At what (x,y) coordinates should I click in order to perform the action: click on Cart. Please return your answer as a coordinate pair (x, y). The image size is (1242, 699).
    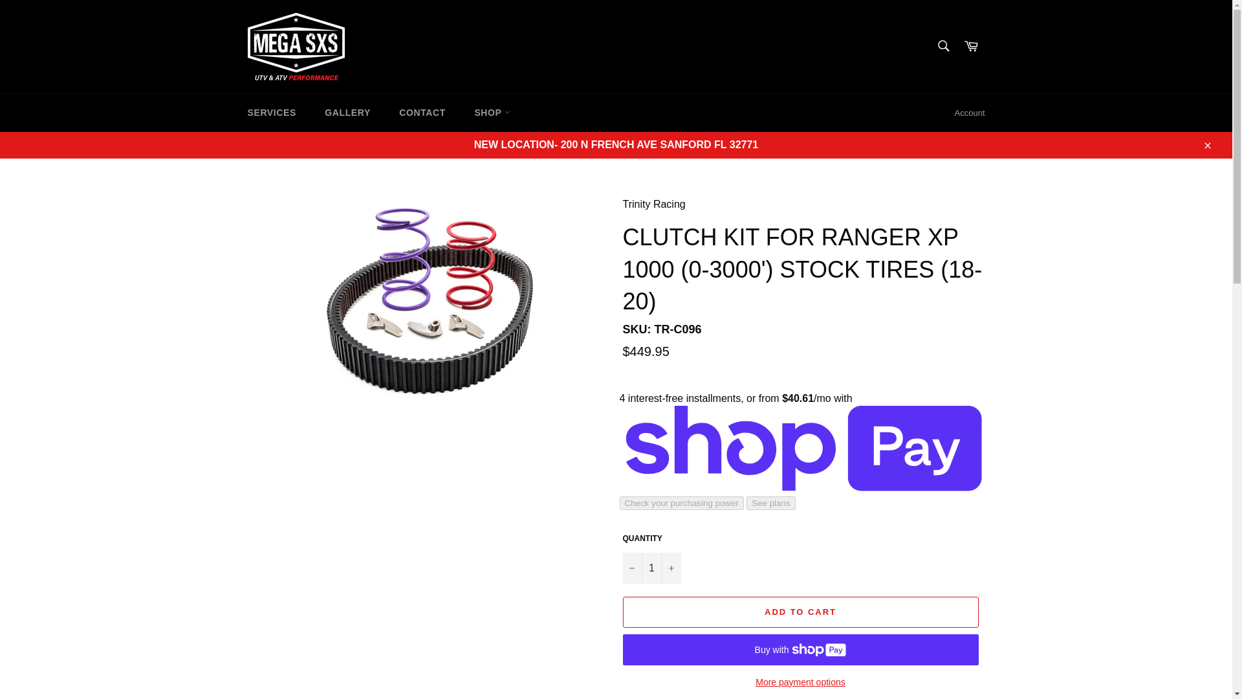
    Looking at the image, I should click on (971, 47).